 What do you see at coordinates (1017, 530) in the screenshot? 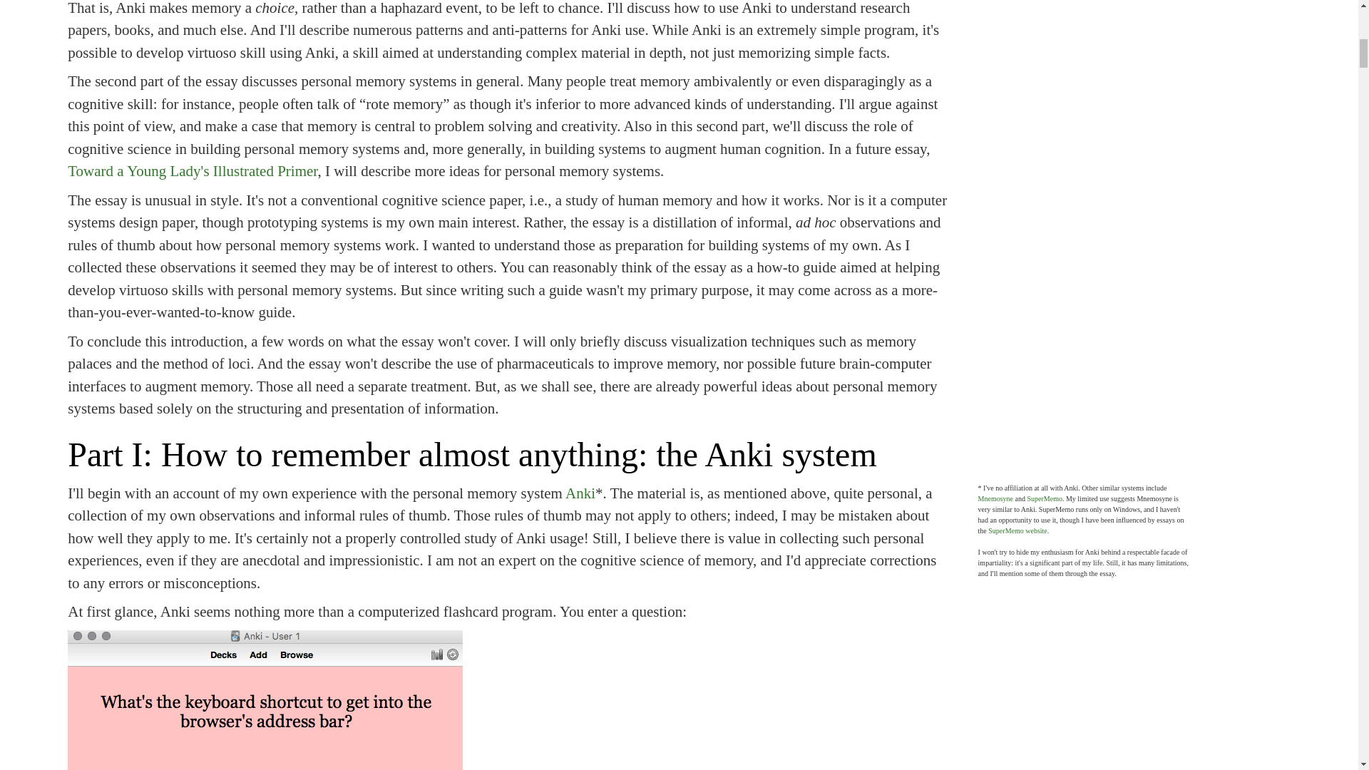
I see `SuperMemo website` at bounding box center [1017, 530].